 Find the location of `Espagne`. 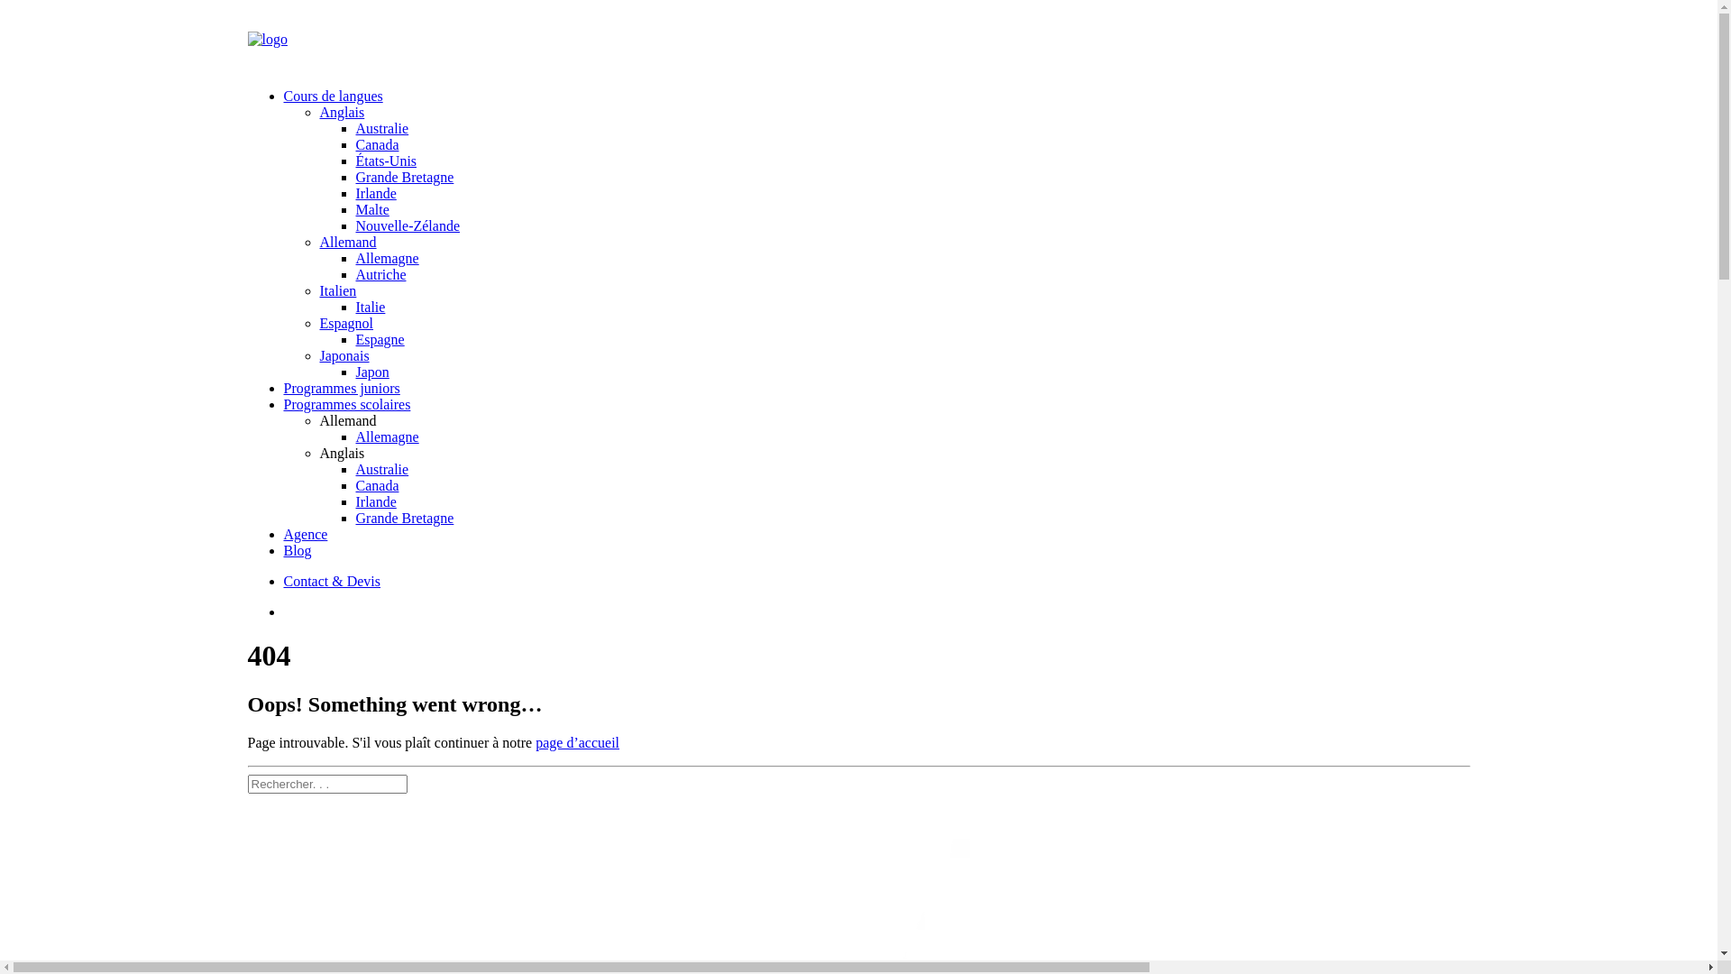

Espagne is located at coordinates (380, 339).